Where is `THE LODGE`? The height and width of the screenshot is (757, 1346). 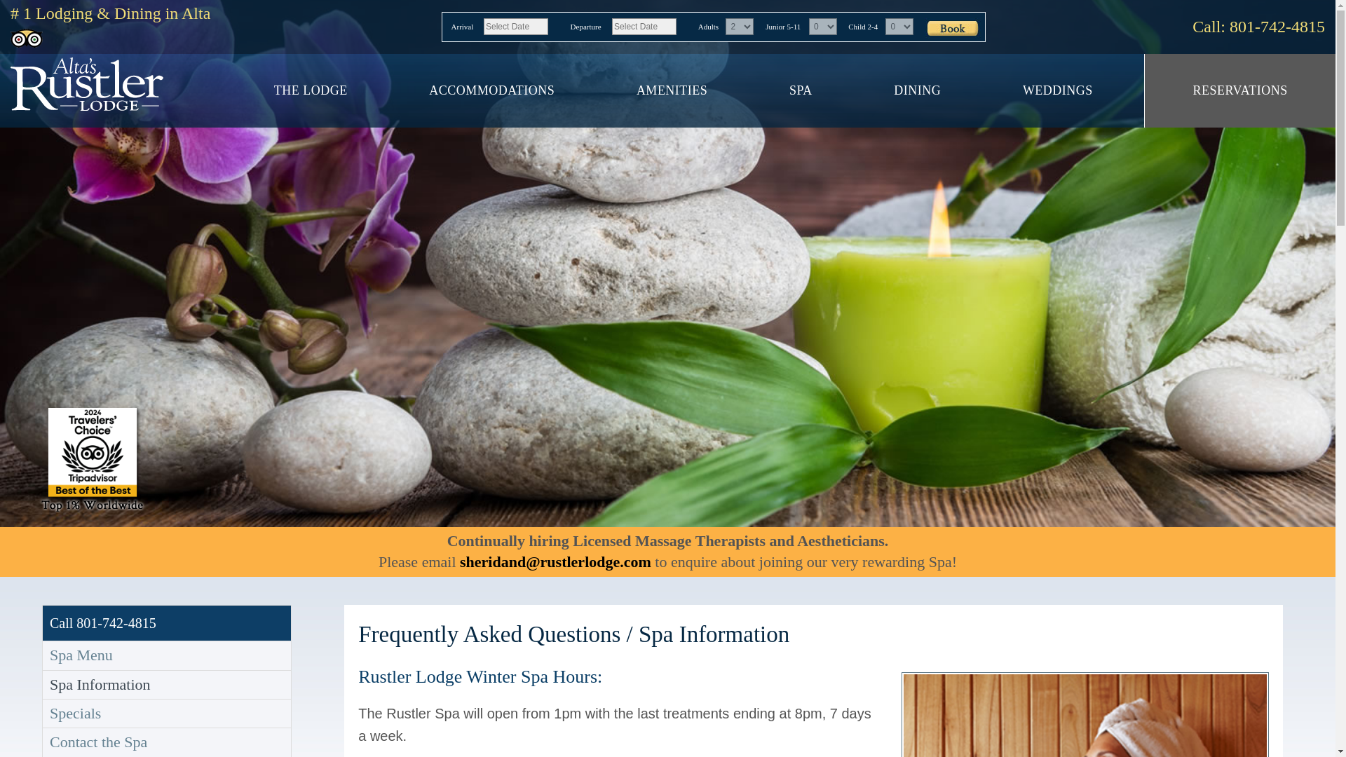
THE LODGE is located at coordinates (311, 90).